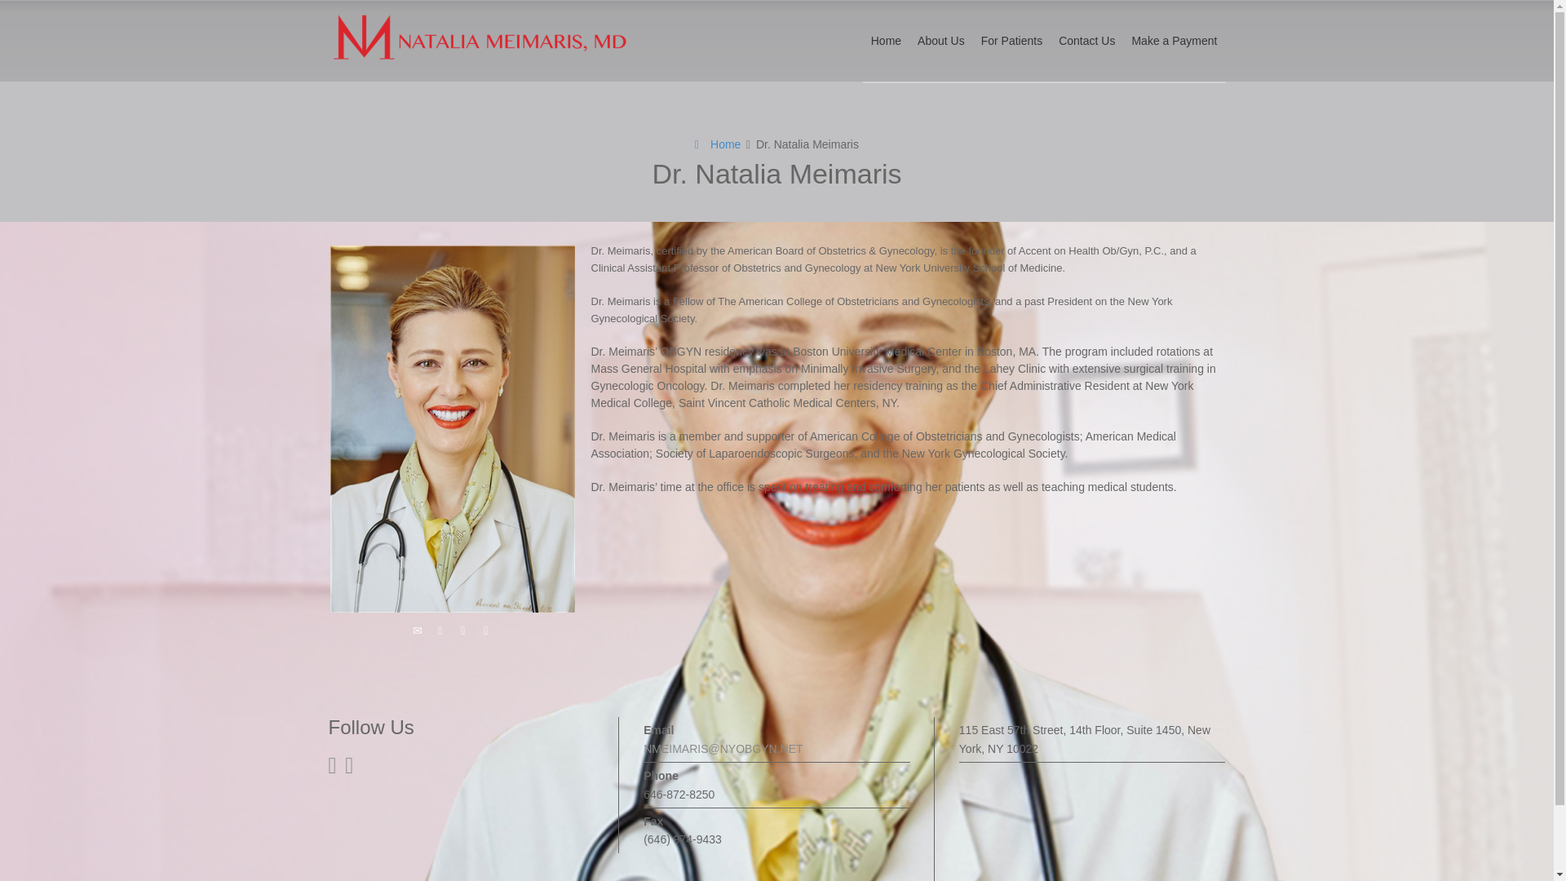 The height and width of the screenshot is (881, 1566). I want to click on Home, so click(718, 144).